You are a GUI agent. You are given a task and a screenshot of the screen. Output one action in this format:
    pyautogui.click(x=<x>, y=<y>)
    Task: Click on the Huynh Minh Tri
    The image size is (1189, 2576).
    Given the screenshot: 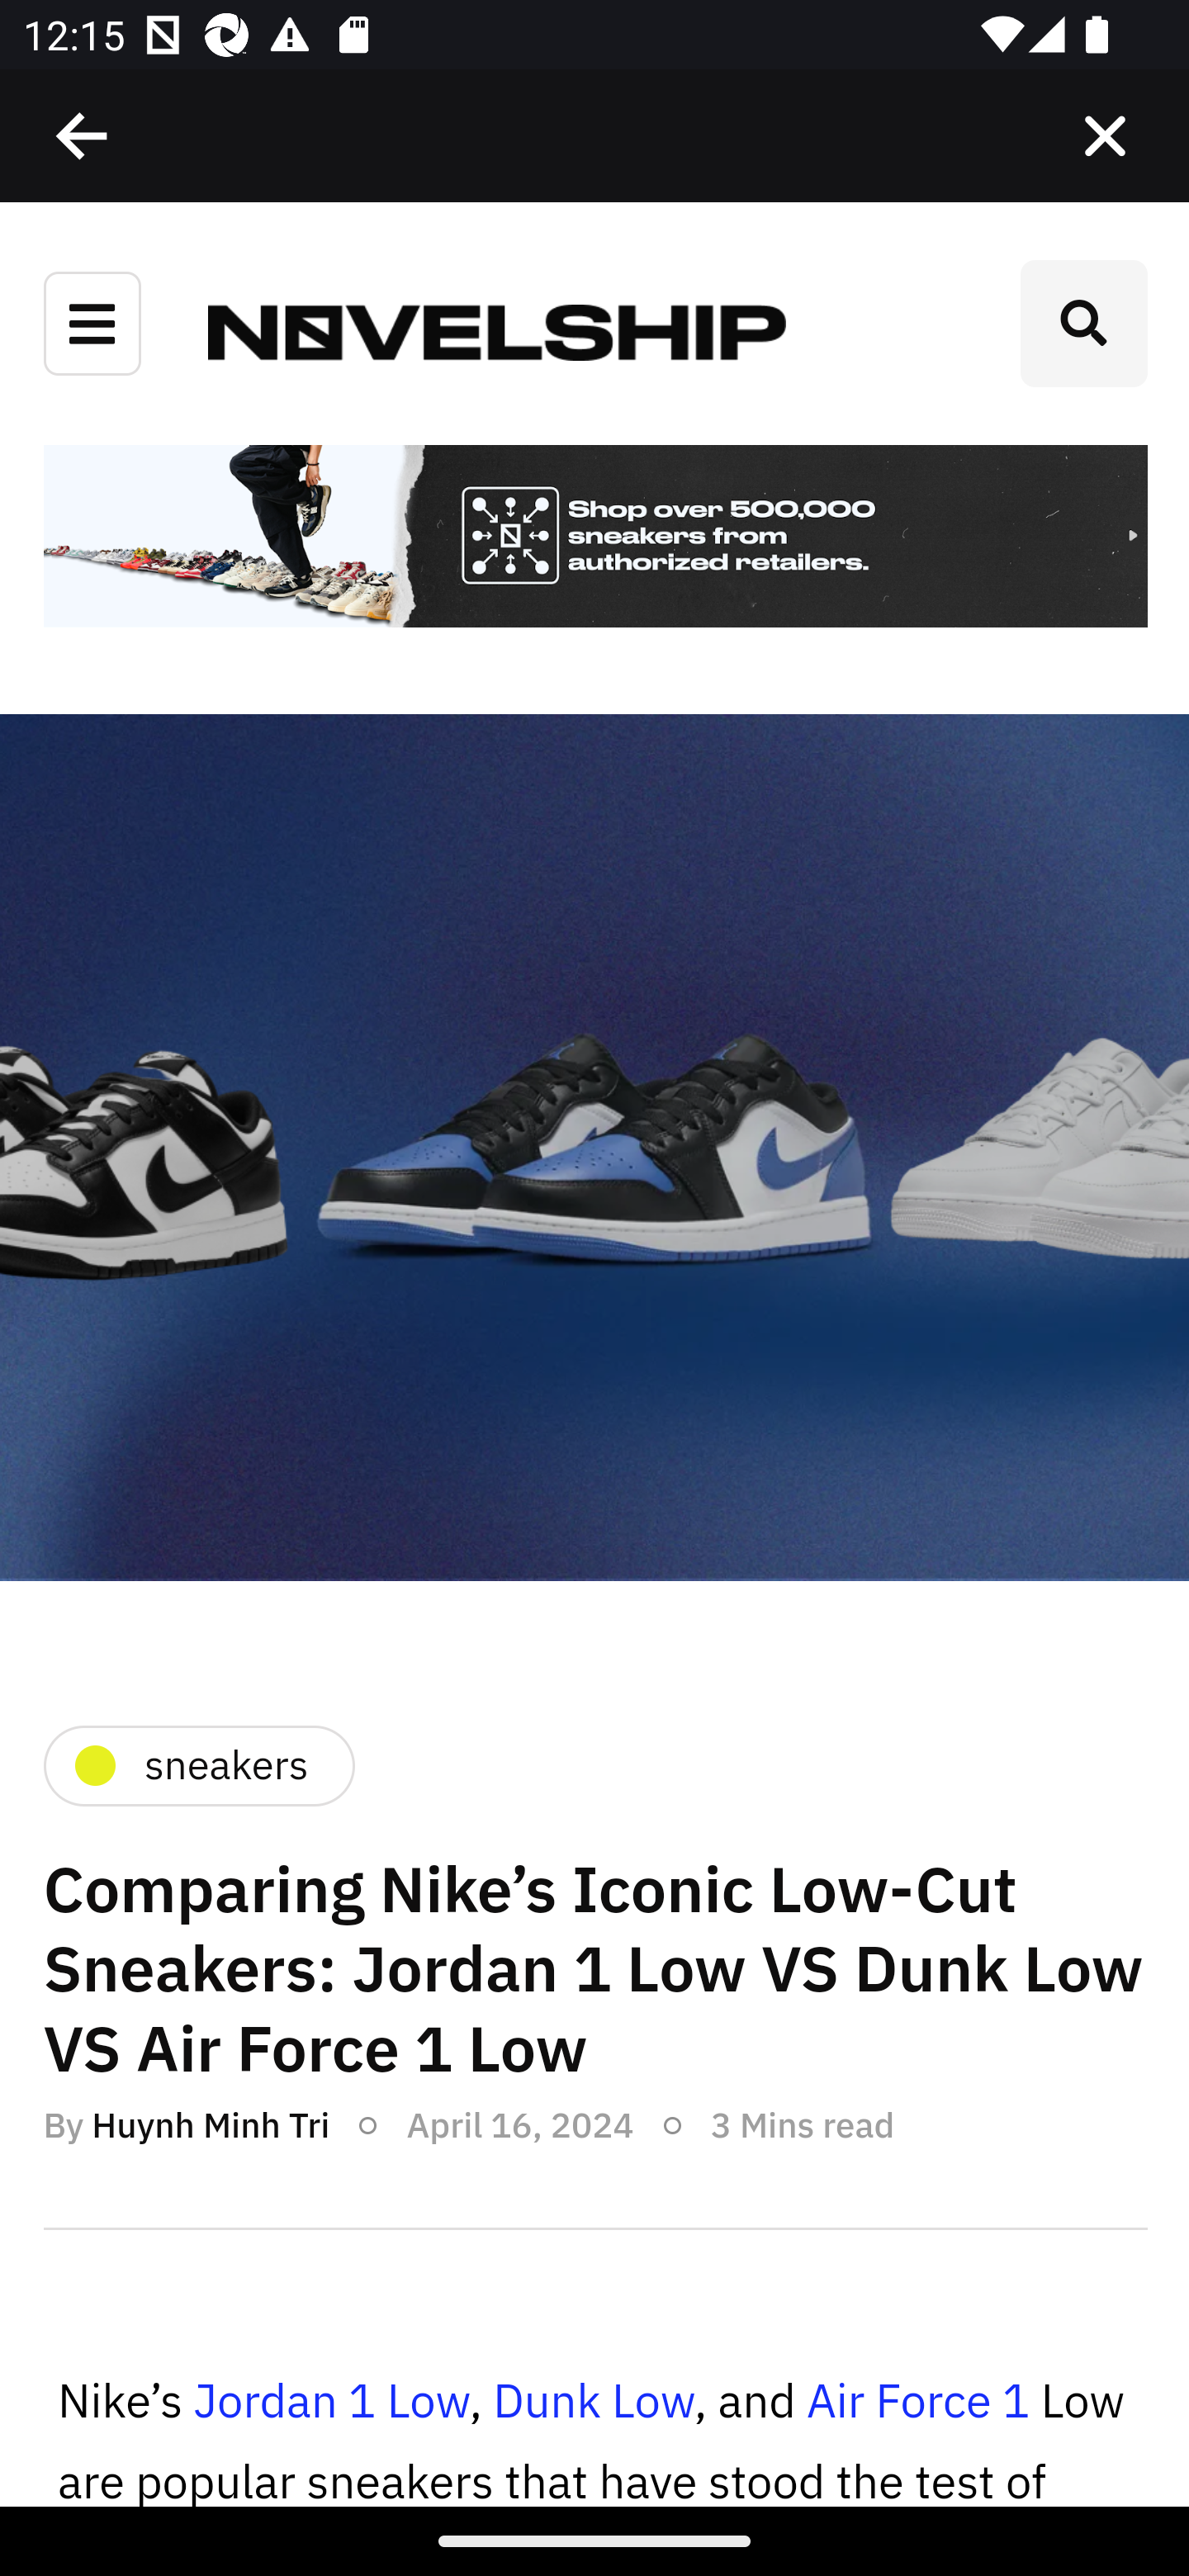 What is the action you would take?
    pyautogui.click(x=210, y=2125)
    